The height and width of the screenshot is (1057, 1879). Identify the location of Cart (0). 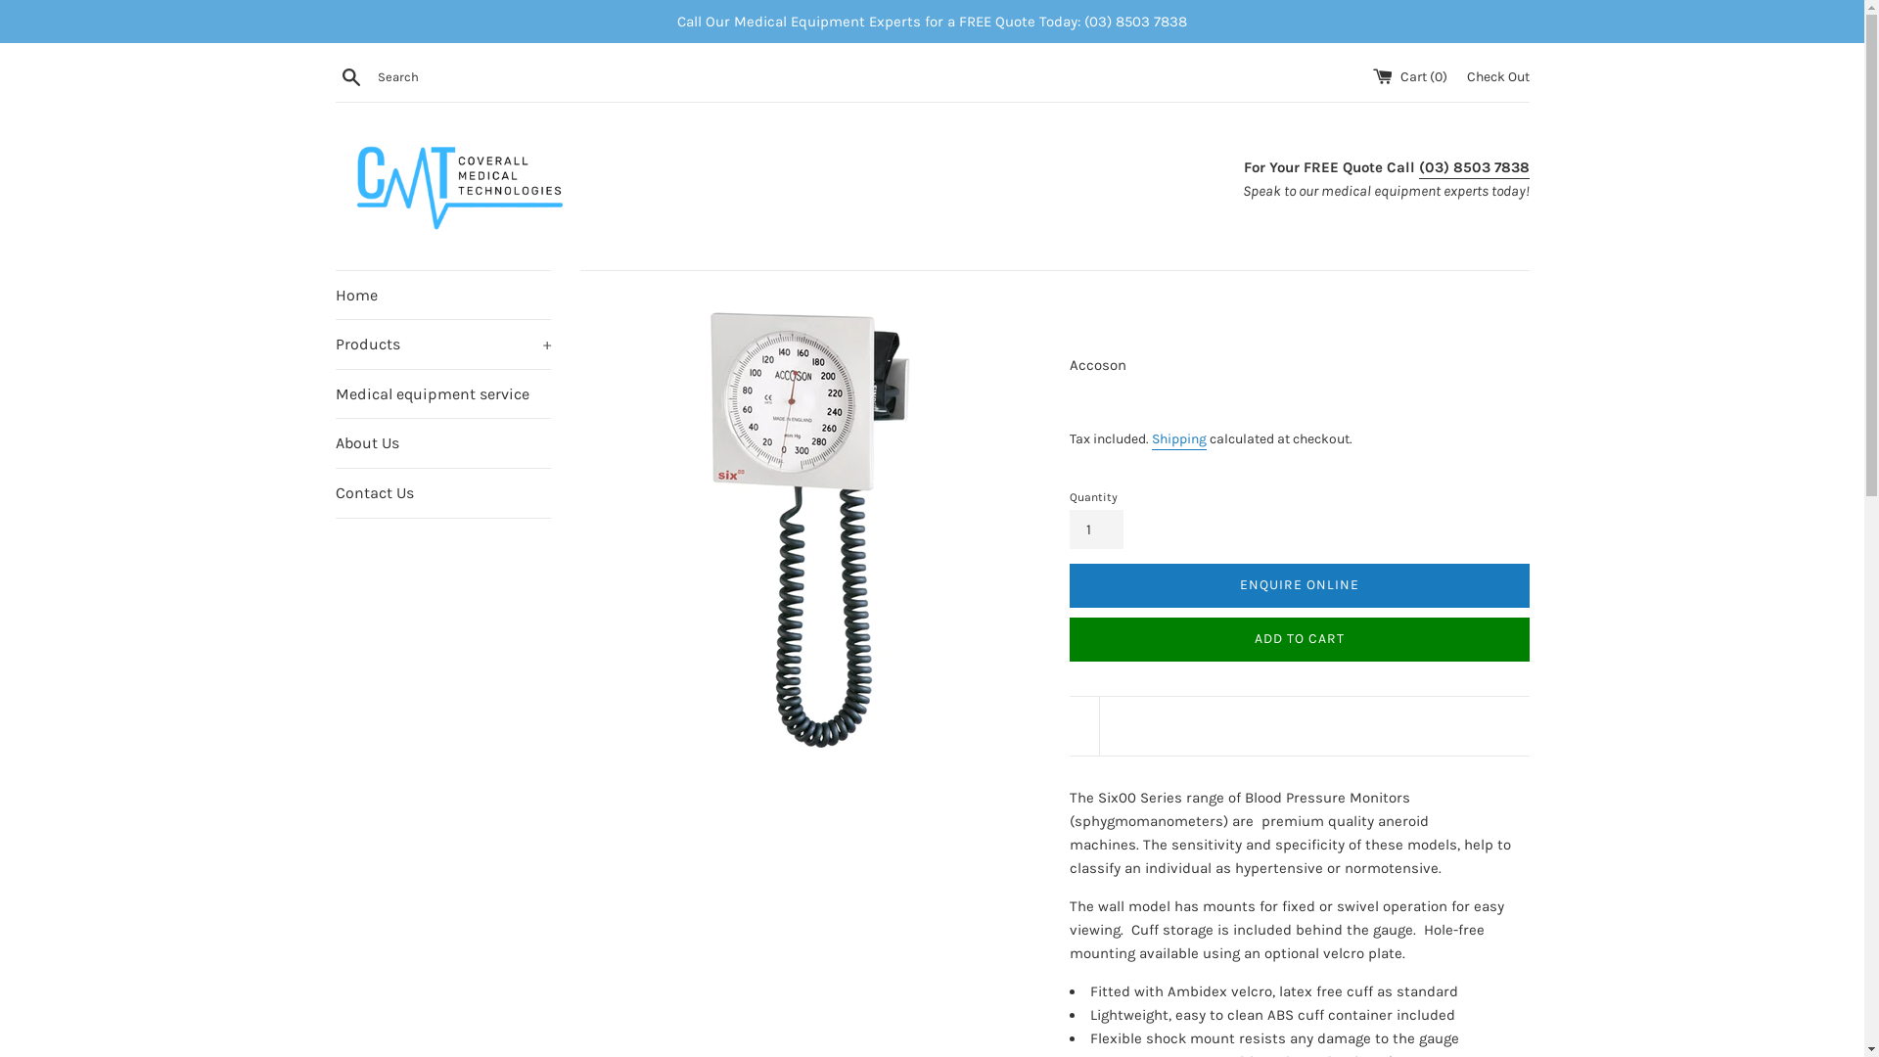
(1411, 76).